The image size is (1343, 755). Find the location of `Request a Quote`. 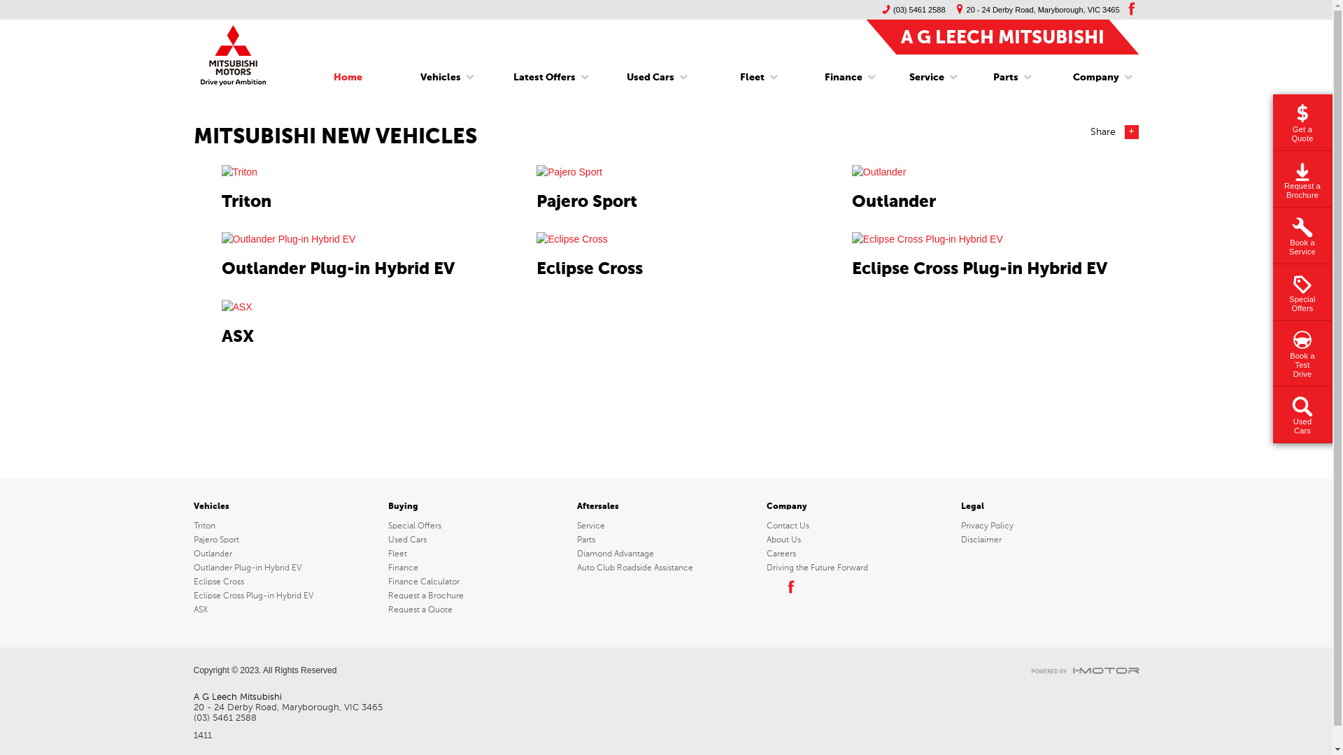

Request a Quote is located at coordinates (477, 610).